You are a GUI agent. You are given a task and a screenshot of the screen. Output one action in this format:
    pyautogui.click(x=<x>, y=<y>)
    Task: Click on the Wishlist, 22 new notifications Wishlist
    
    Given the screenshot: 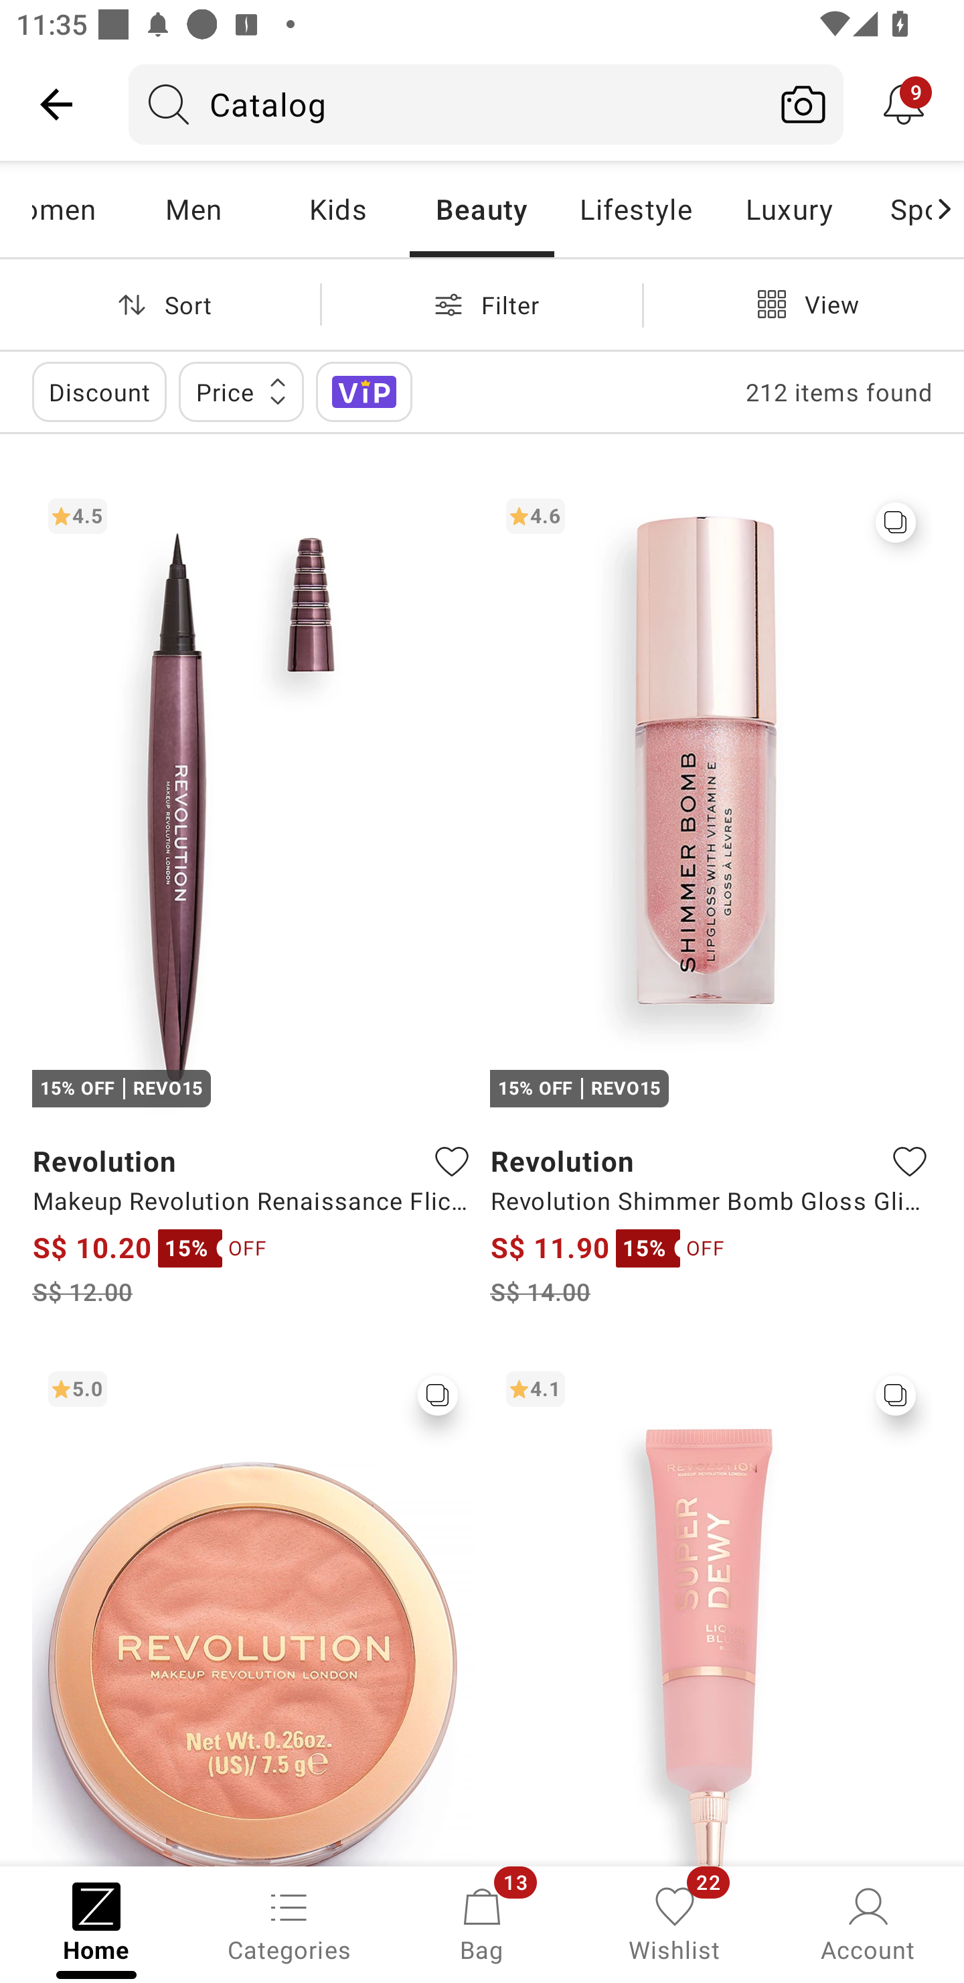 What is the action you would take?
    pyautogui.click(x=675, y=1923)
    